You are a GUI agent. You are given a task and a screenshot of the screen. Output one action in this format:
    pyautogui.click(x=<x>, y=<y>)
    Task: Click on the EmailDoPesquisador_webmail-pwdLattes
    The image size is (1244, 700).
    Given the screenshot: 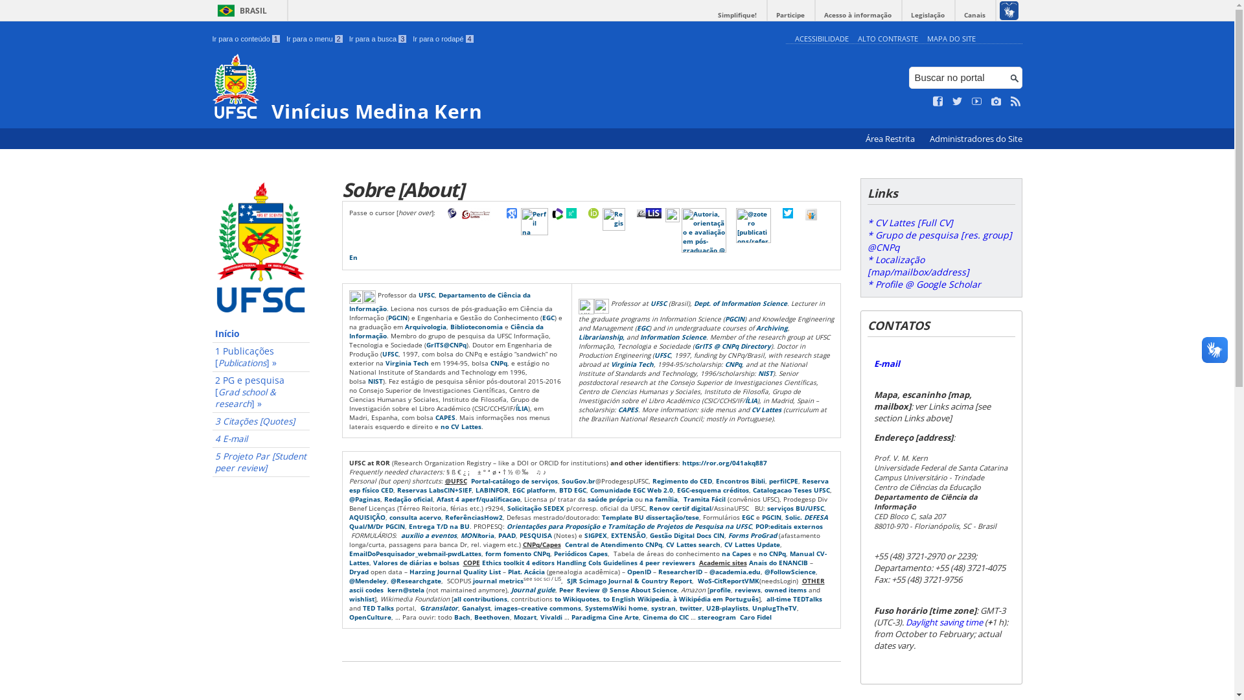 What is the action you would take?
    pyautogui.click(x=415, y=554)
    